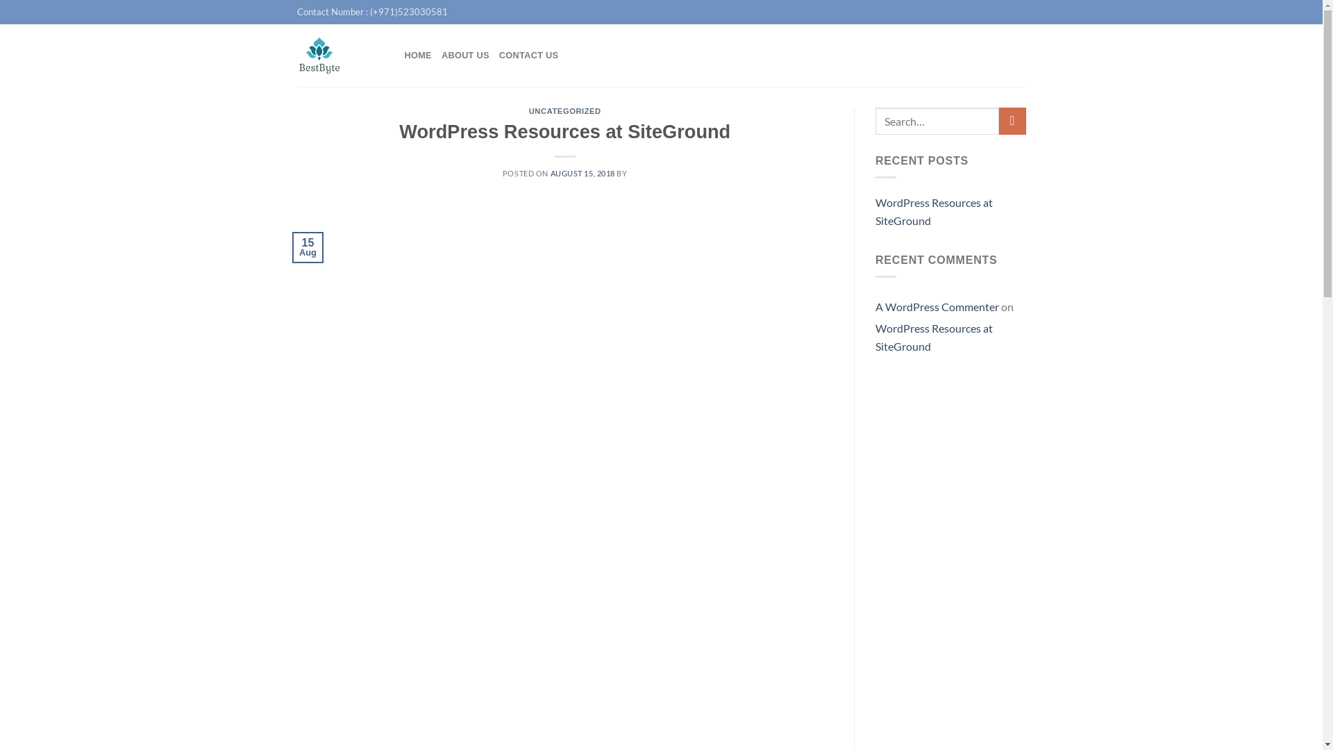 The height and width of the screenshot is (750, 1333). Describe the element at coordinates (465, 56) in the screenshot. I see `ABOUT US` at that location.